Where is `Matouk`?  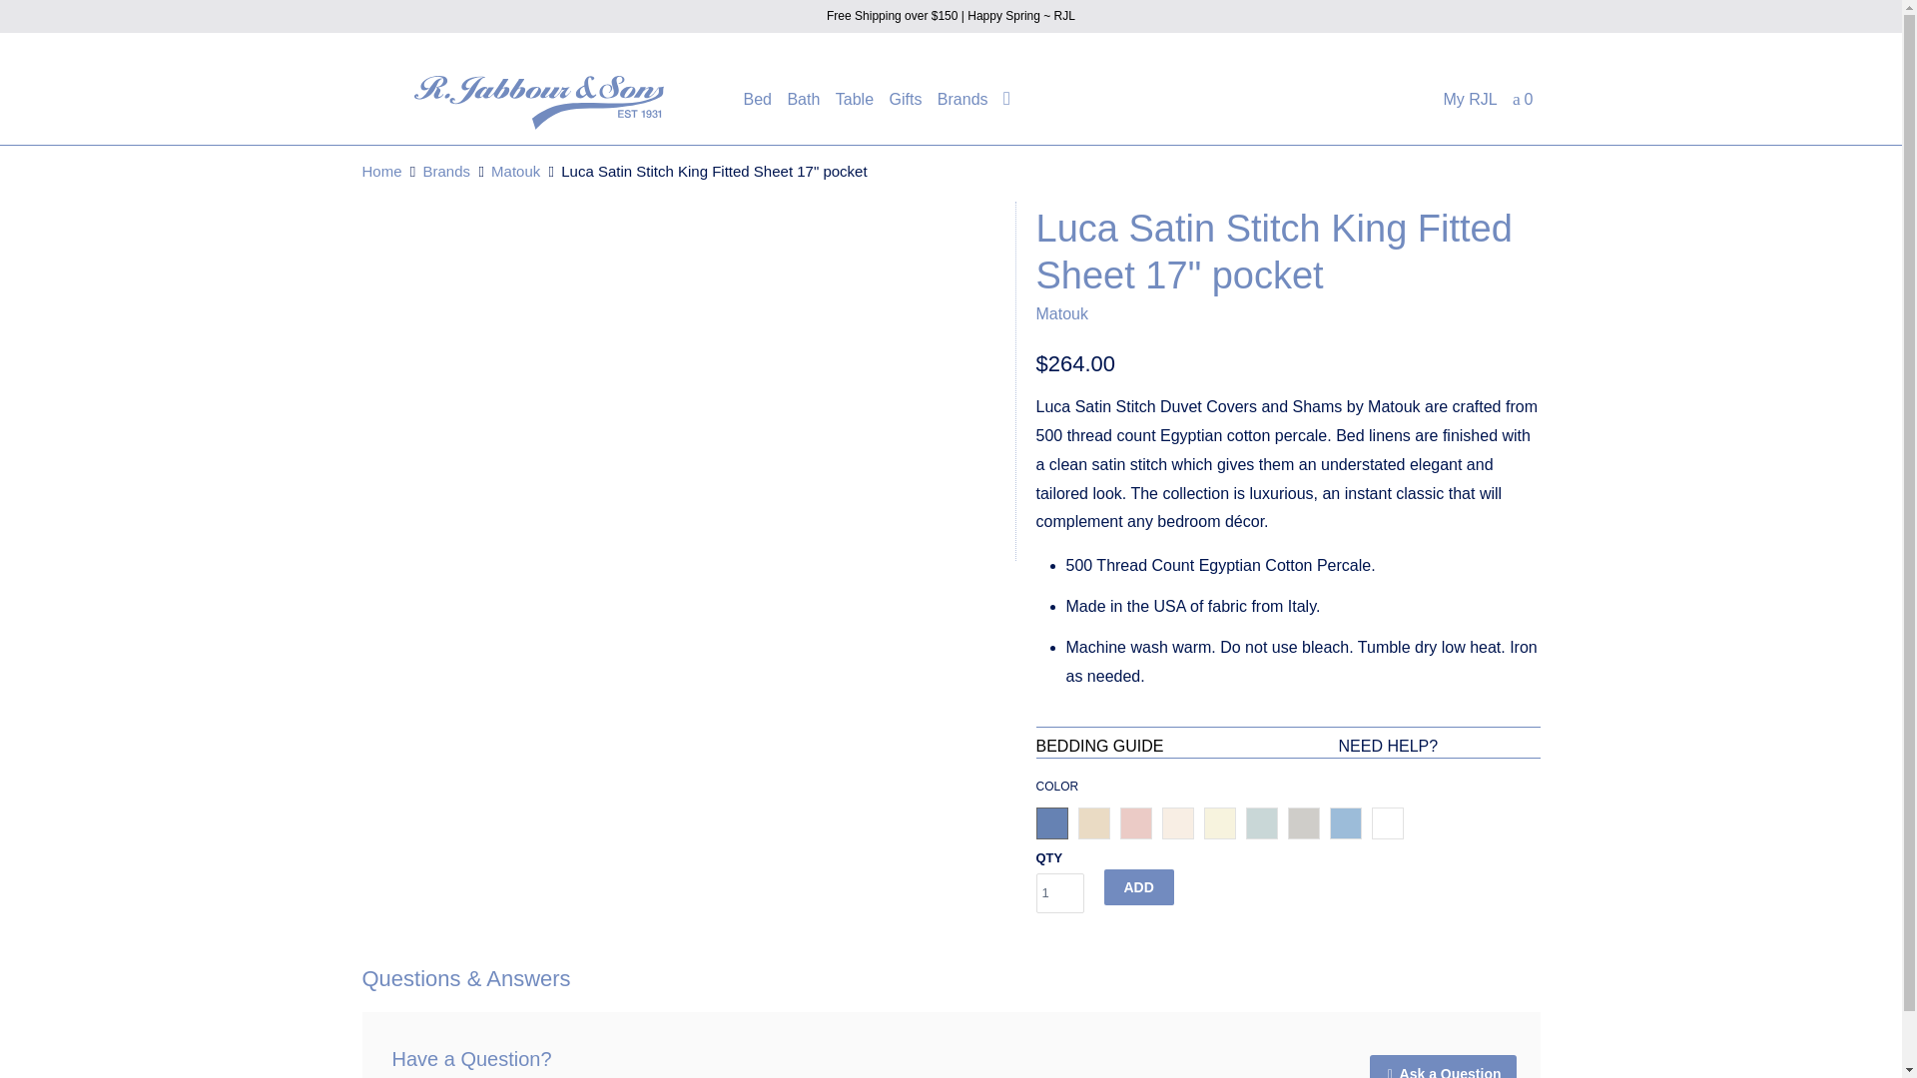 Matouk is located at coordinates (1062, 313).